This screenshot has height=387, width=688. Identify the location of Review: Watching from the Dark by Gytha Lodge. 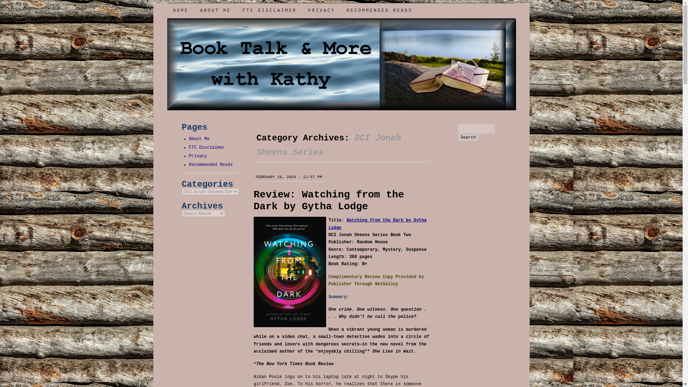
(329, 201).